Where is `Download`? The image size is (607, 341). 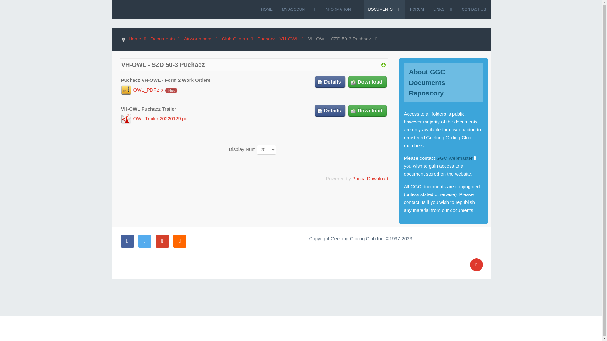 Download is located at coordinates (367, 82).